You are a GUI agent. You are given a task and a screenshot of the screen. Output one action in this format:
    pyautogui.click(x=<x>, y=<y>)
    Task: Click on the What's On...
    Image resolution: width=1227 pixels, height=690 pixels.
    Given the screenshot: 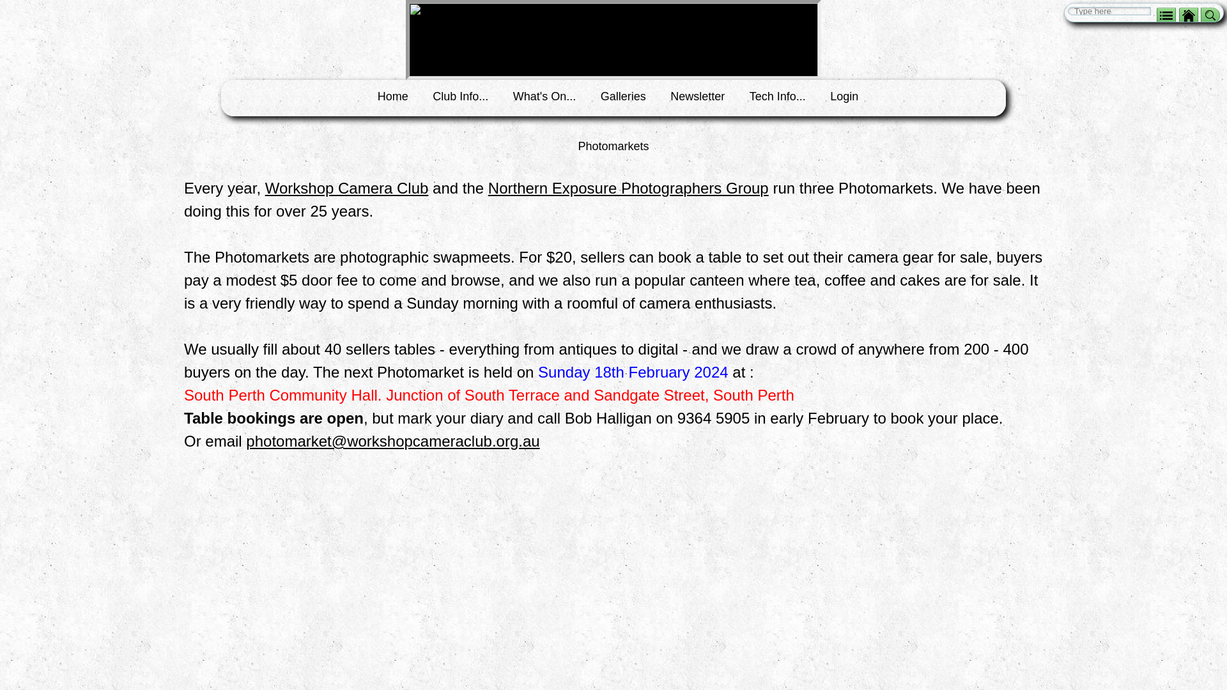 What is the action you would take?
    pyautogui.click(x=544, y=96)
    